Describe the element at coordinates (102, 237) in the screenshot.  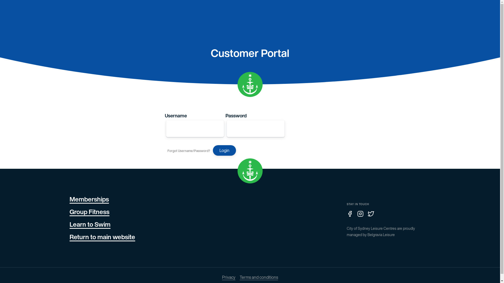
I see `Return to main website` at that location.